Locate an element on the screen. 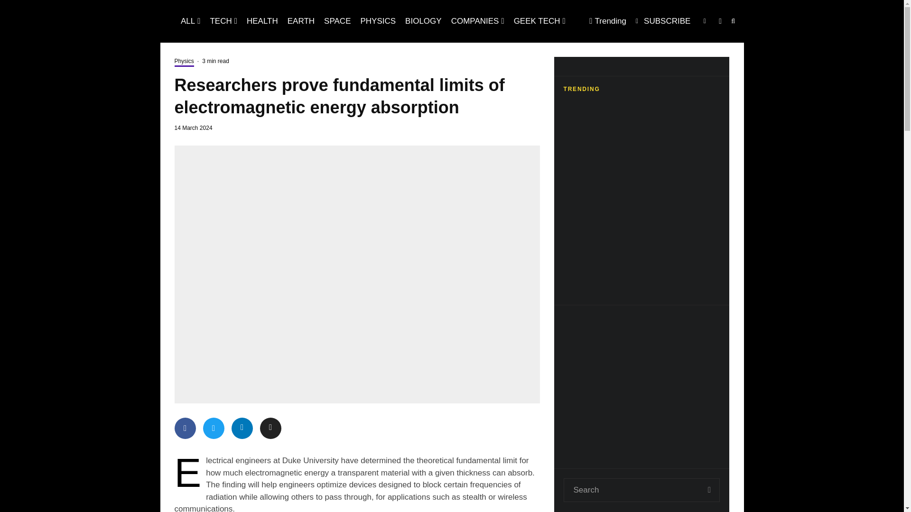 This screenshot has height=512, width=911. HEALTH is located at coordinates (262, 21).